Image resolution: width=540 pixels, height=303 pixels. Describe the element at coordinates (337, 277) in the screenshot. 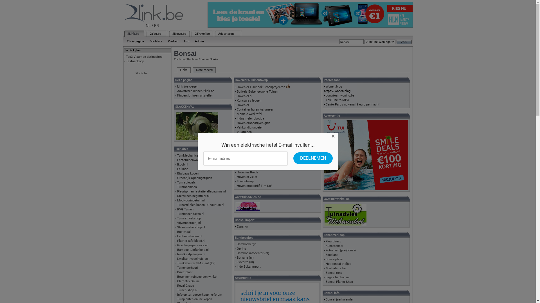

I see `Lagas tuinbonsai` at that location.